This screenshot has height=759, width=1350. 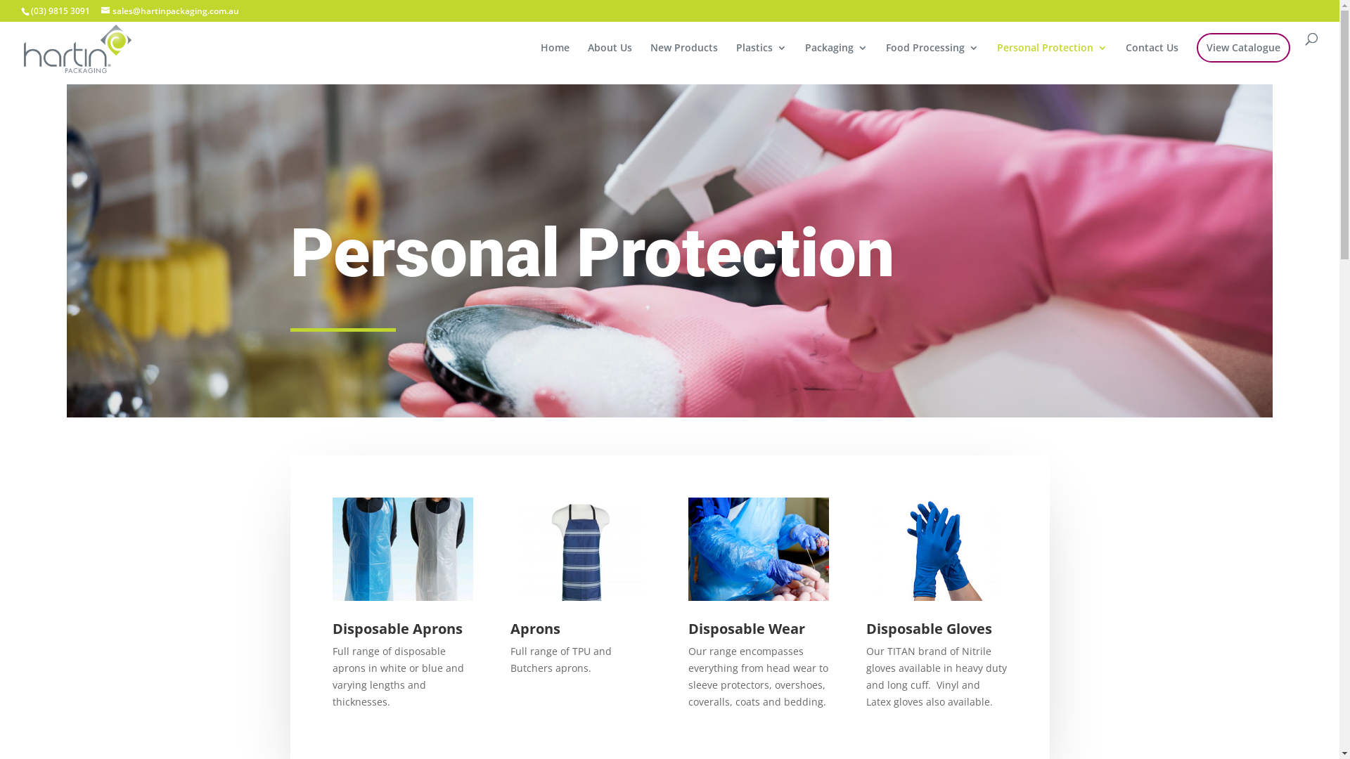 What do you see at coordinates (610, 59) in the screenshot?
I see `About Us` at bounding box center [610, 59].